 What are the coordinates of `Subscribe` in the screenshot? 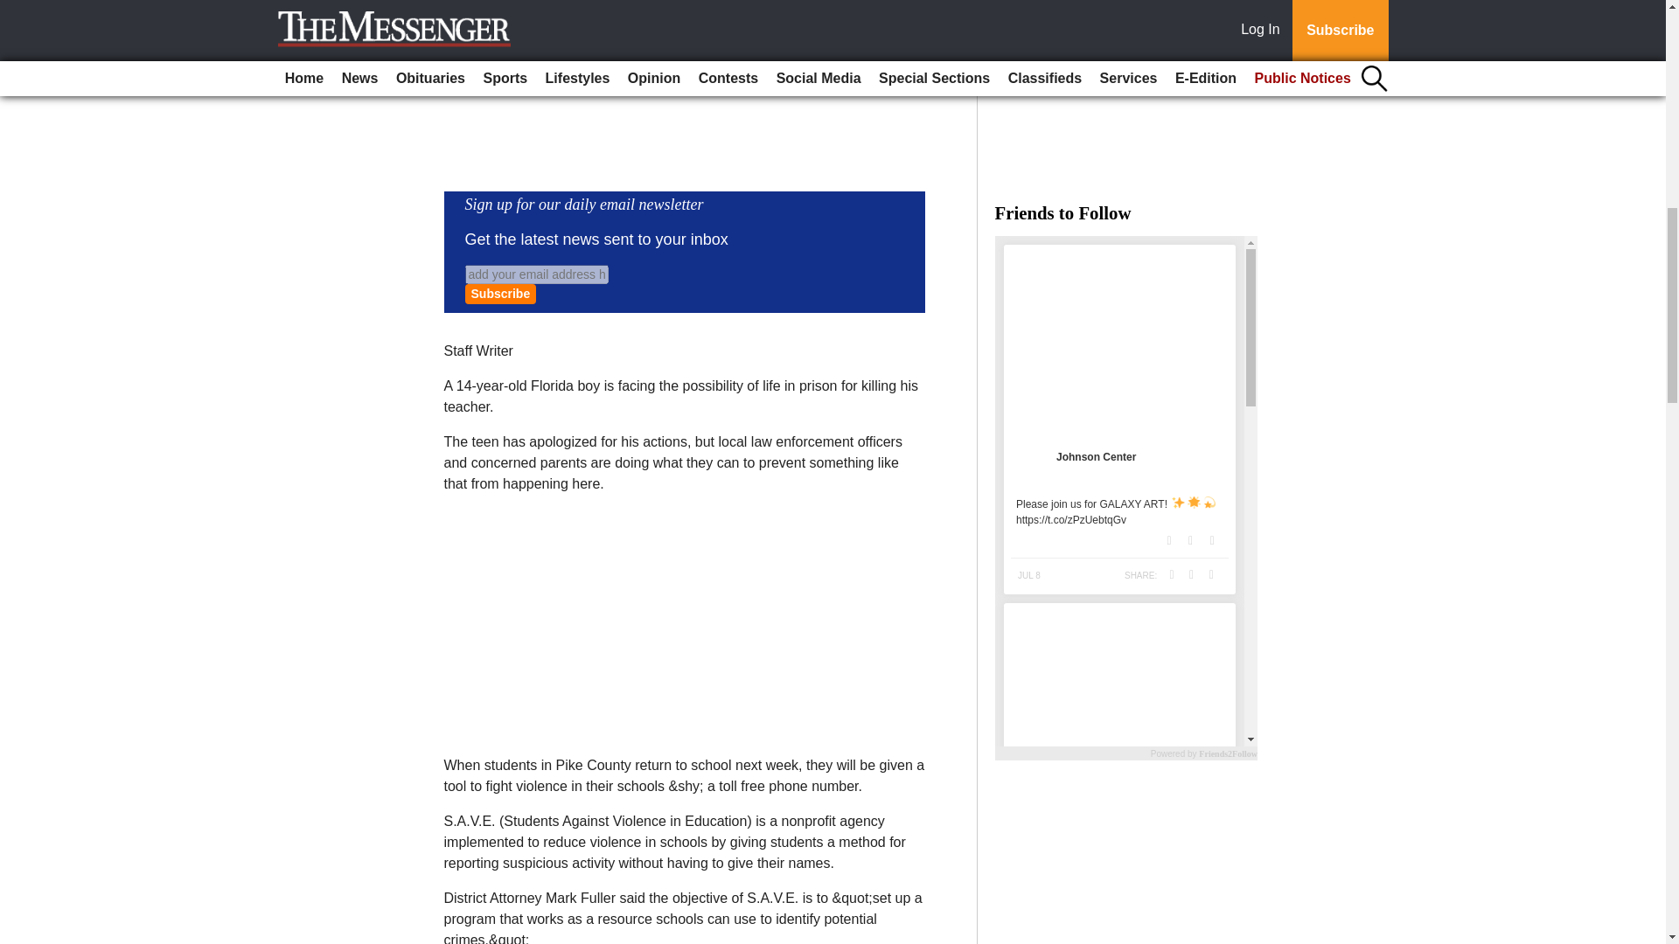 It's located at (500, 294).